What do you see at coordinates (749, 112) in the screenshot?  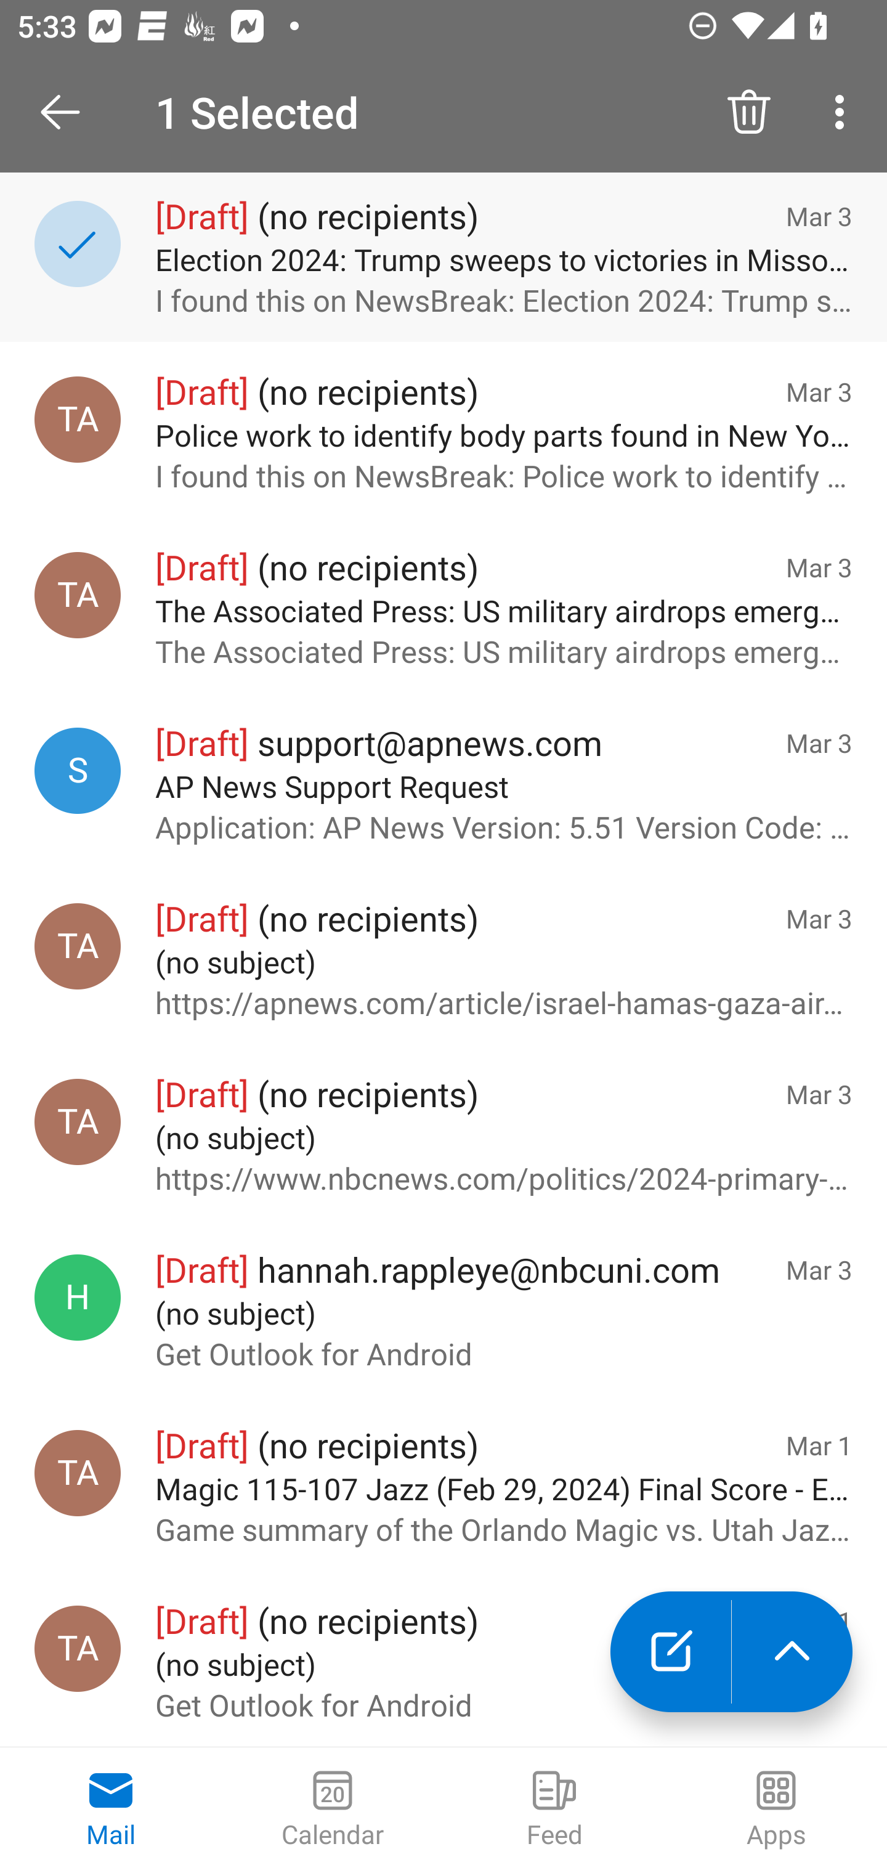 I see `Delete` at bounding box center [749, 112].